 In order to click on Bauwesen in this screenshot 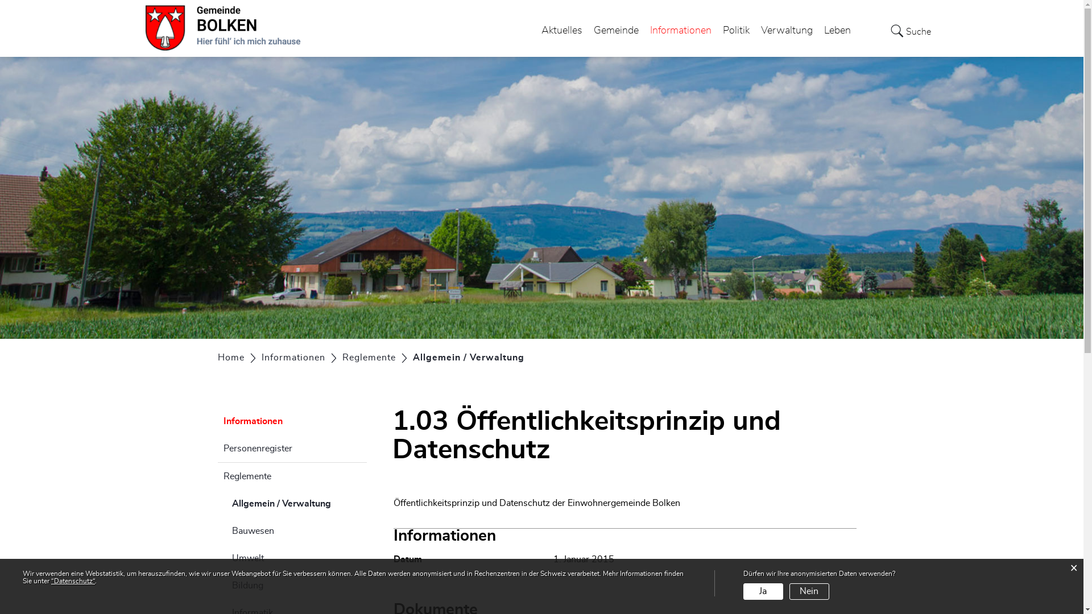, I will do `click(292, 531)`.